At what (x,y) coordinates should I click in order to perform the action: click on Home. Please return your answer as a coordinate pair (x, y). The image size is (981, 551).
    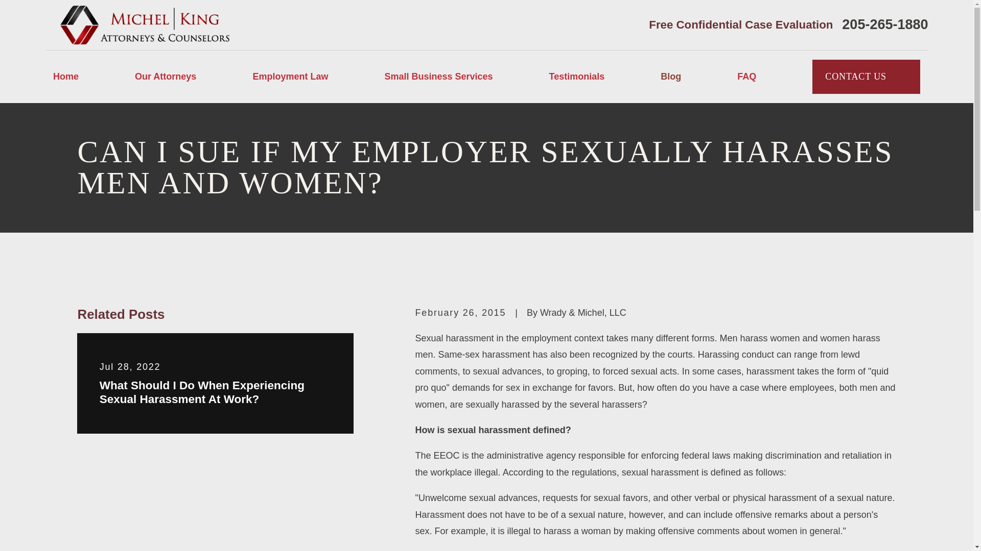
    Looking at the image, I should click on (146, 24).